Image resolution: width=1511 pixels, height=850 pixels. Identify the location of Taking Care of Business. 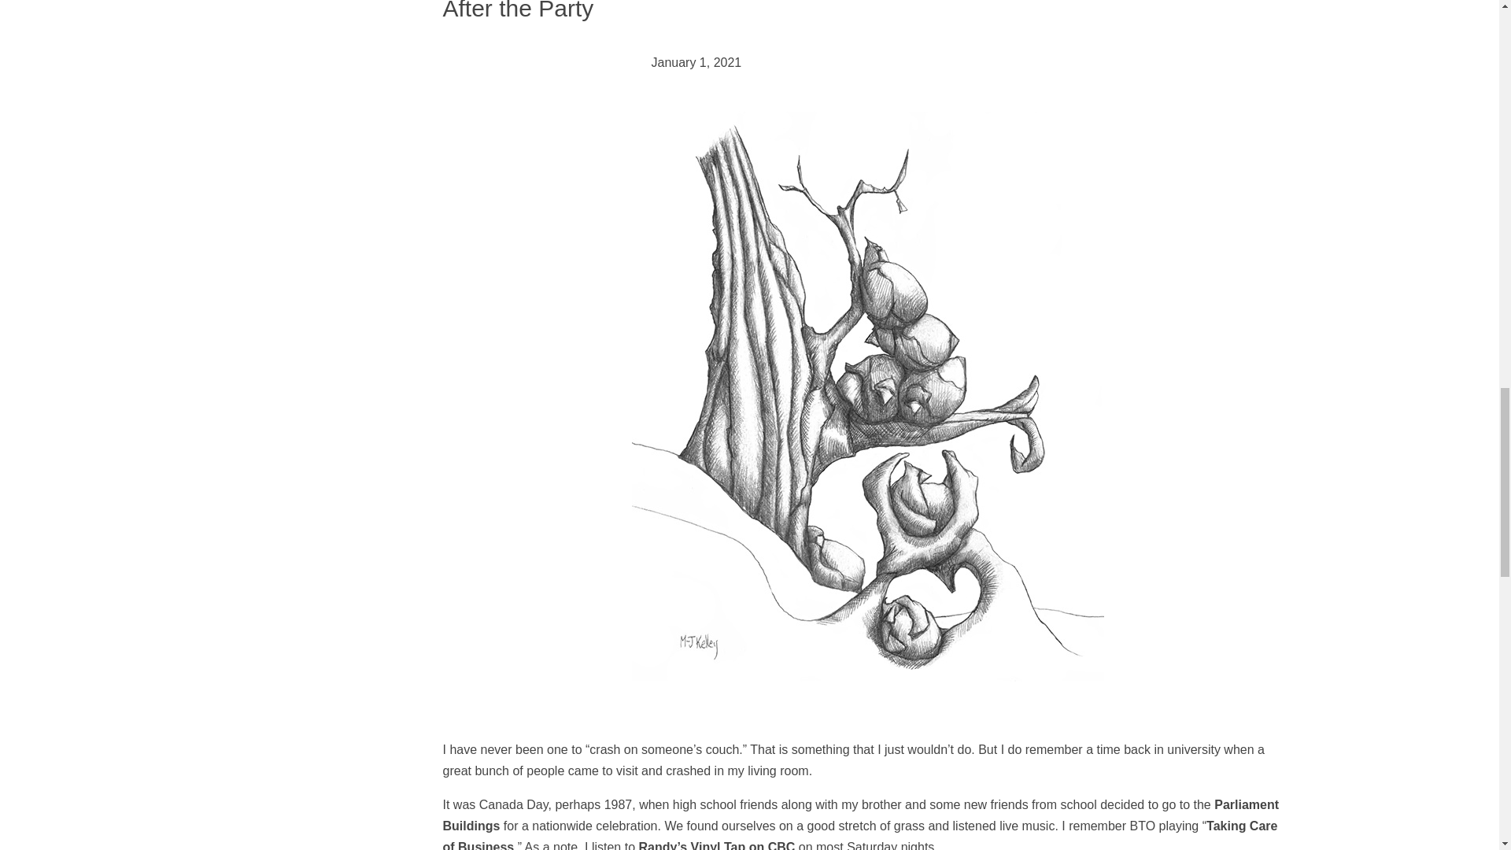
(859, 834).